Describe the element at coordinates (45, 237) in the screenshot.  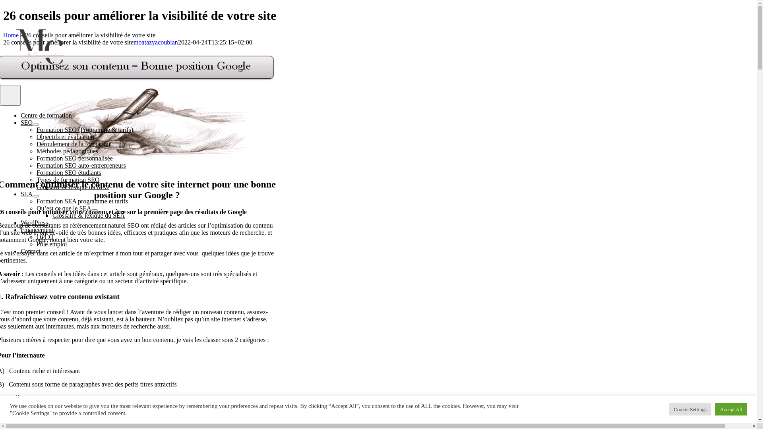
I see `OPCO` at that location.